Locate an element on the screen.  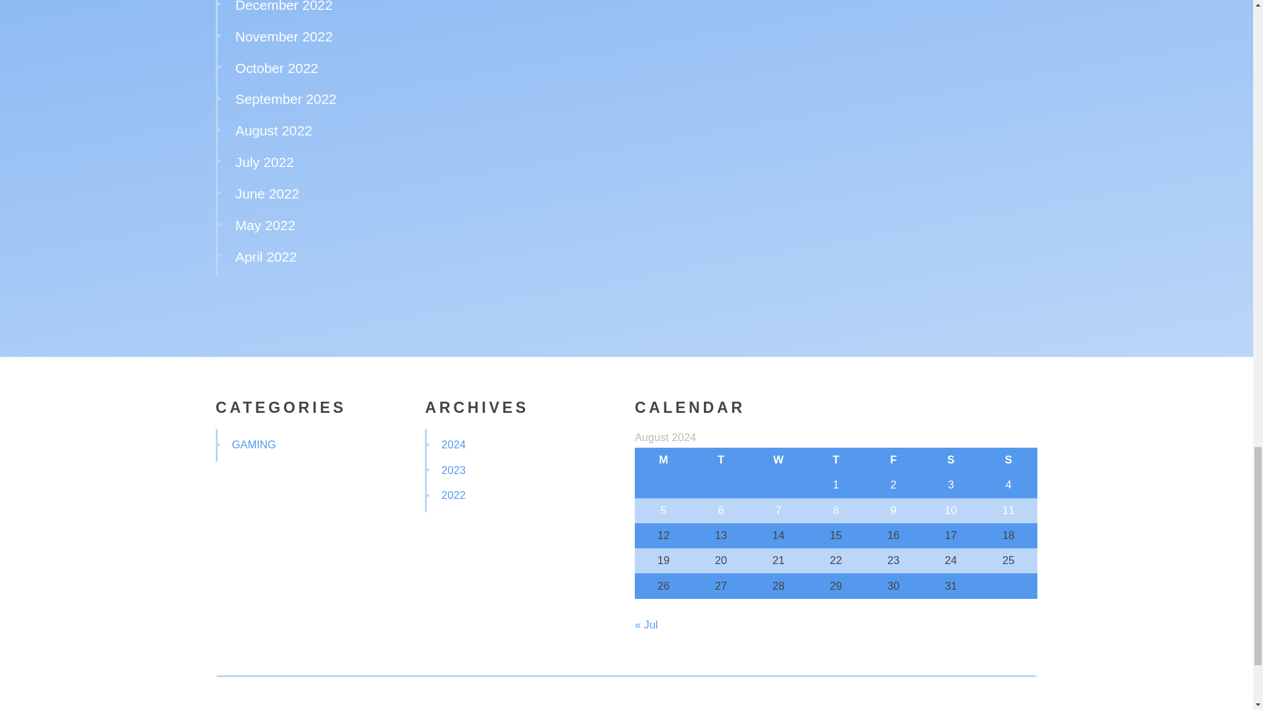
Sunday is located at coordinates (1008, 460).